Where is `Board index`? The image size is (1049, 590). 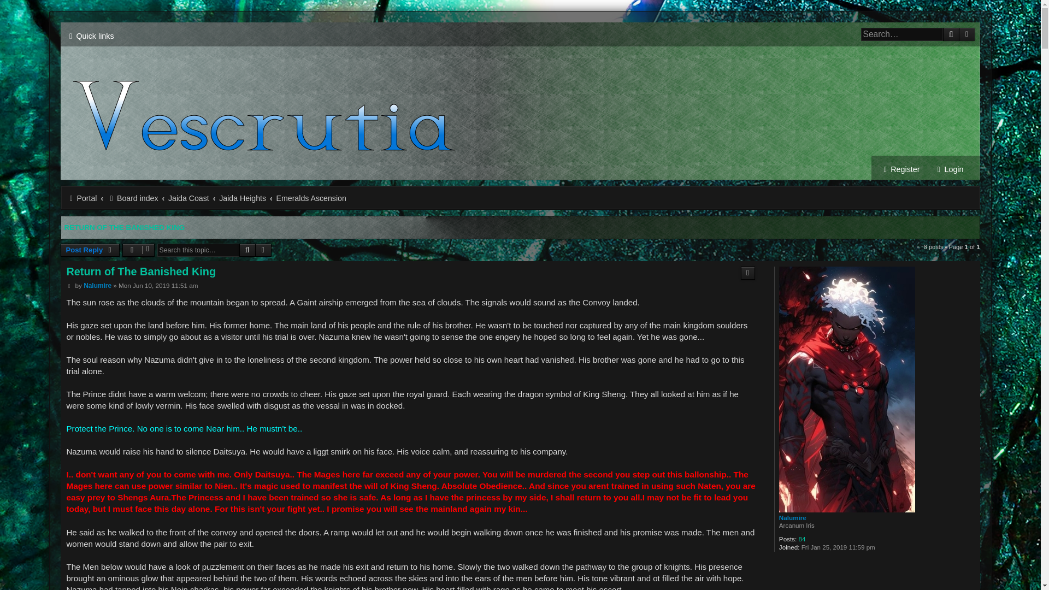
Board index is located at coordinates (132, 198).